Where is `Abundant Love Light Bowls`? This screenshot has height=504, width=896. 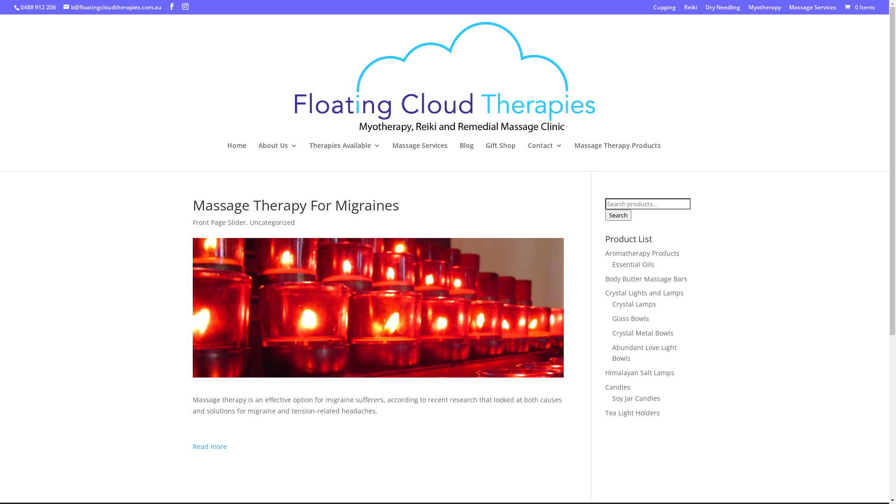
Abundant Love Light Bowls is located at coordinates (644, 353).